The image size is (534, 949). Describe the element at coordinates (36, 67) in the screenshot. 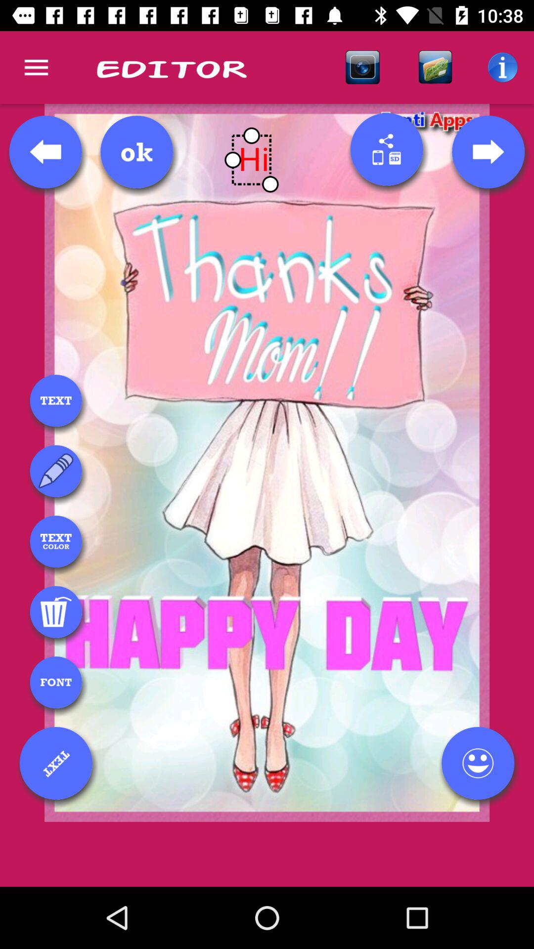

I see `turn on icon next to editor icon` at that location.